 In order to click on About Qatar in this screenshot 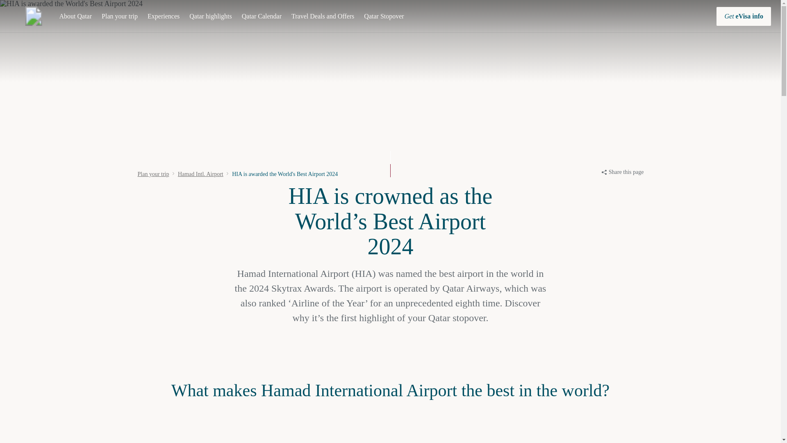, I will do `click(75, 16)`.